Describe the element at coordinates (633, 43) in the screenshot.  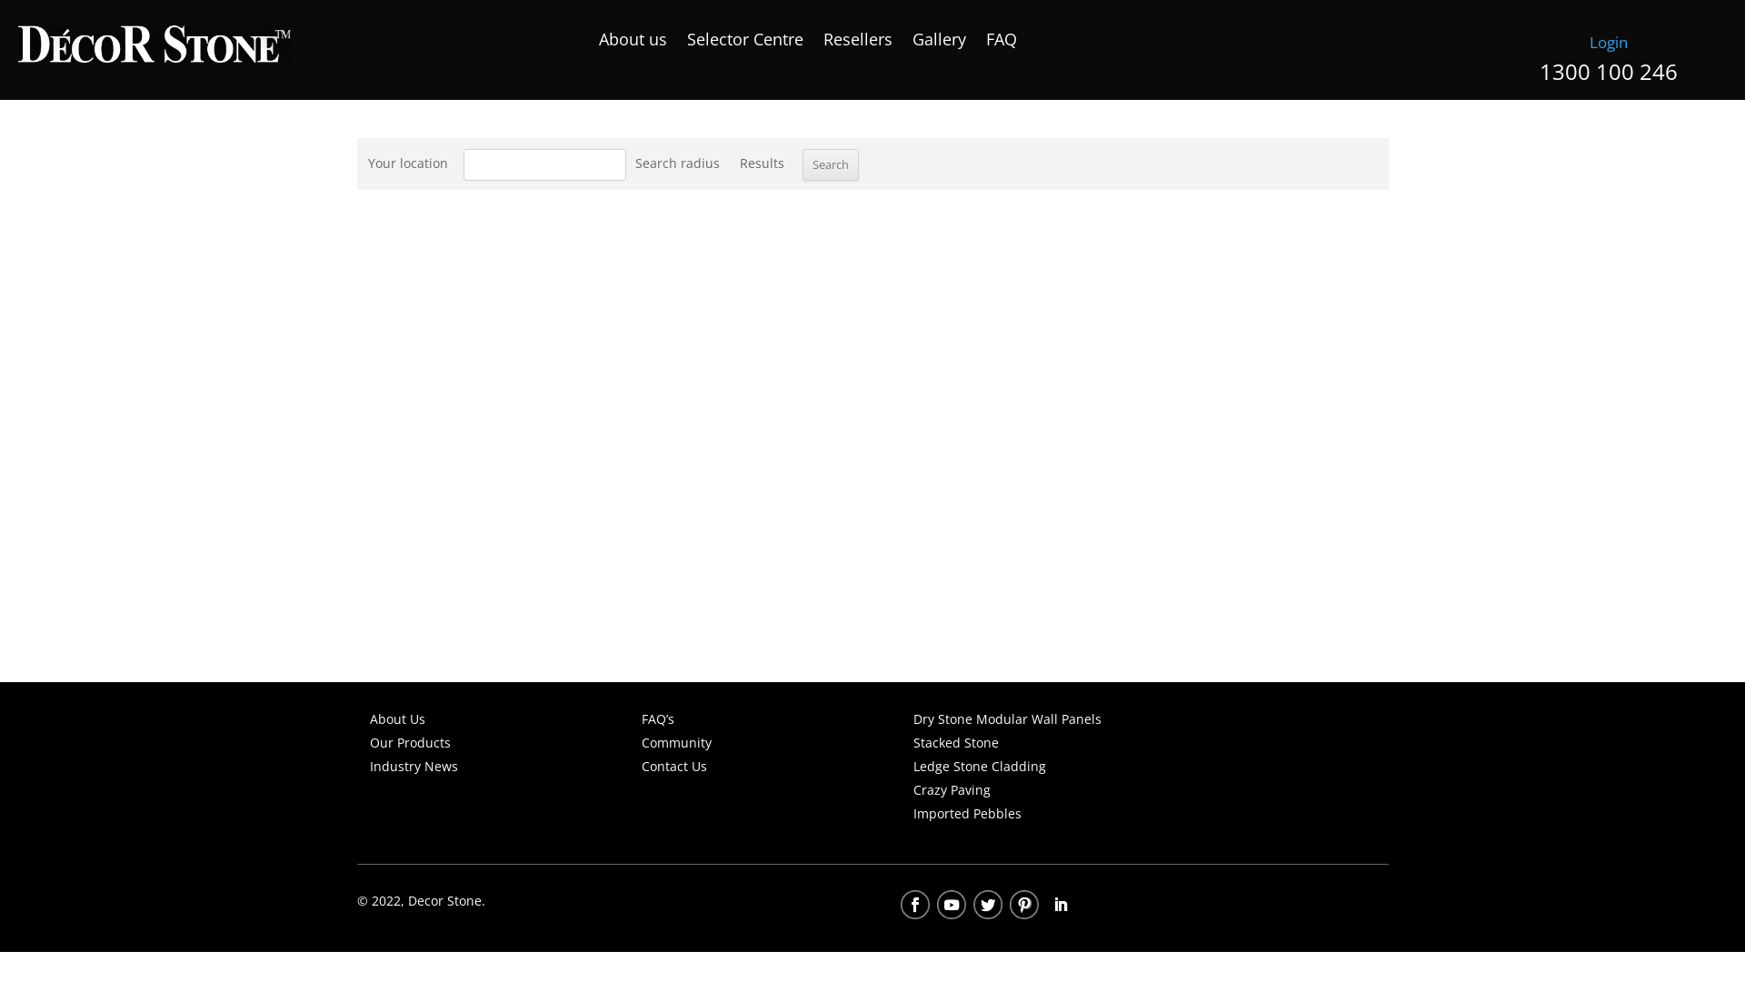
I see `About us` at that location.